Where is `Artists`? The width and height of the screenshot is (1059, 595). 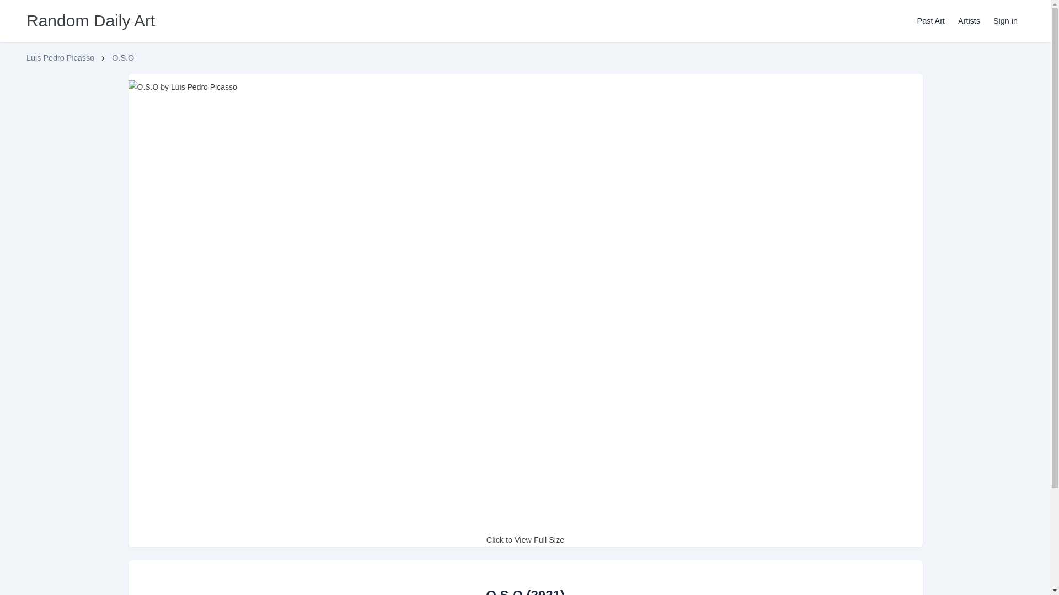
Artists is located at coordinates (969, 21).